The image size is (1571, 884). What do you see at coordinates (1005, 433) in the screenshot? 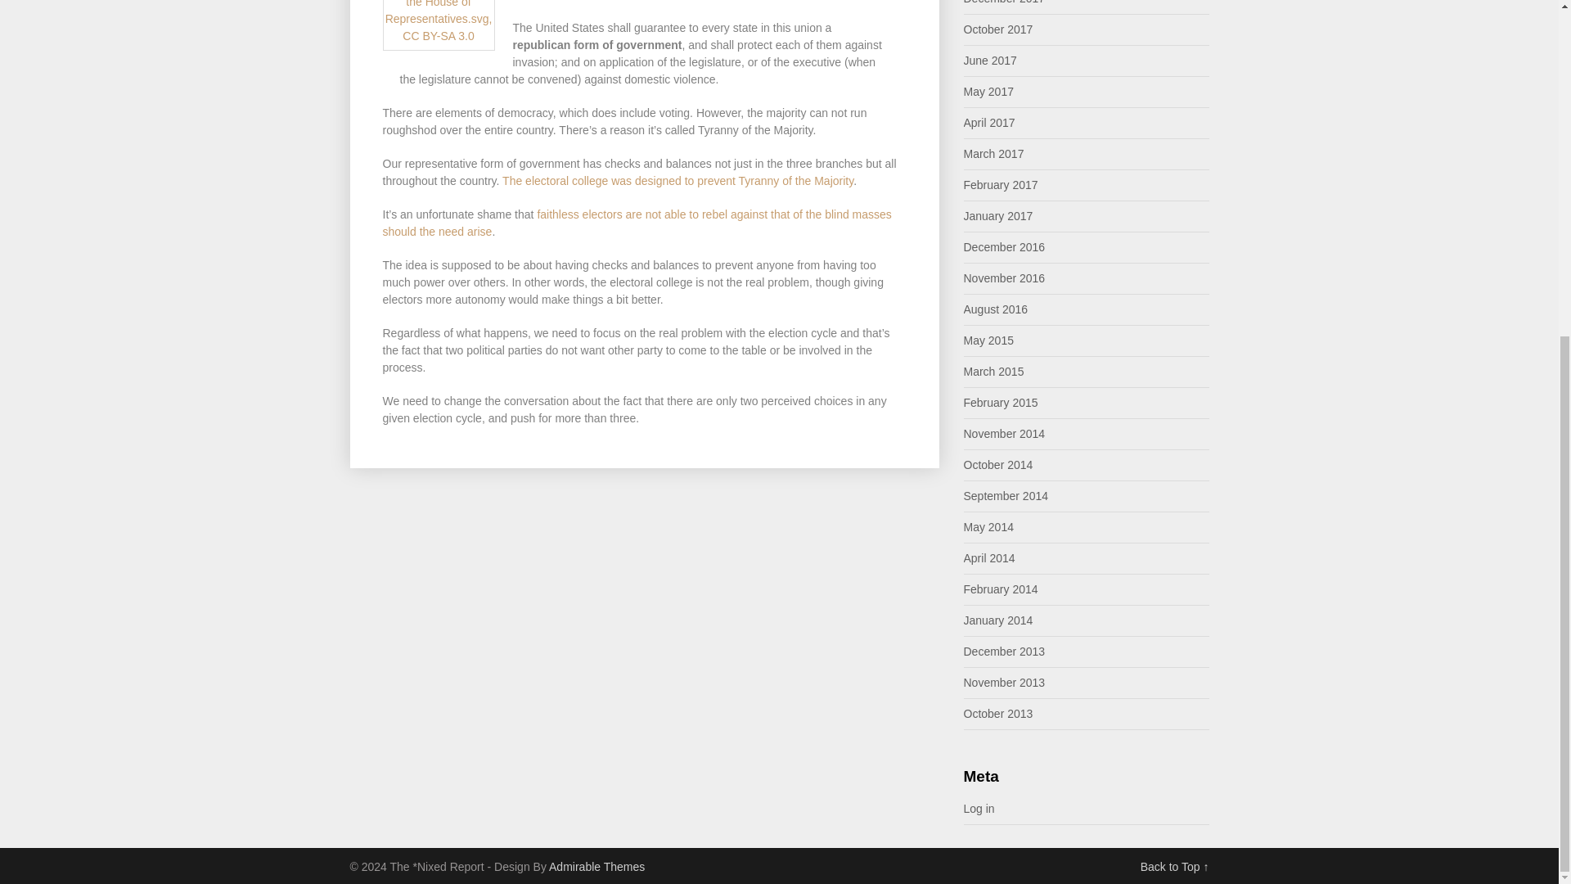
I see `November 2014` at bounding box center [1005, 433].